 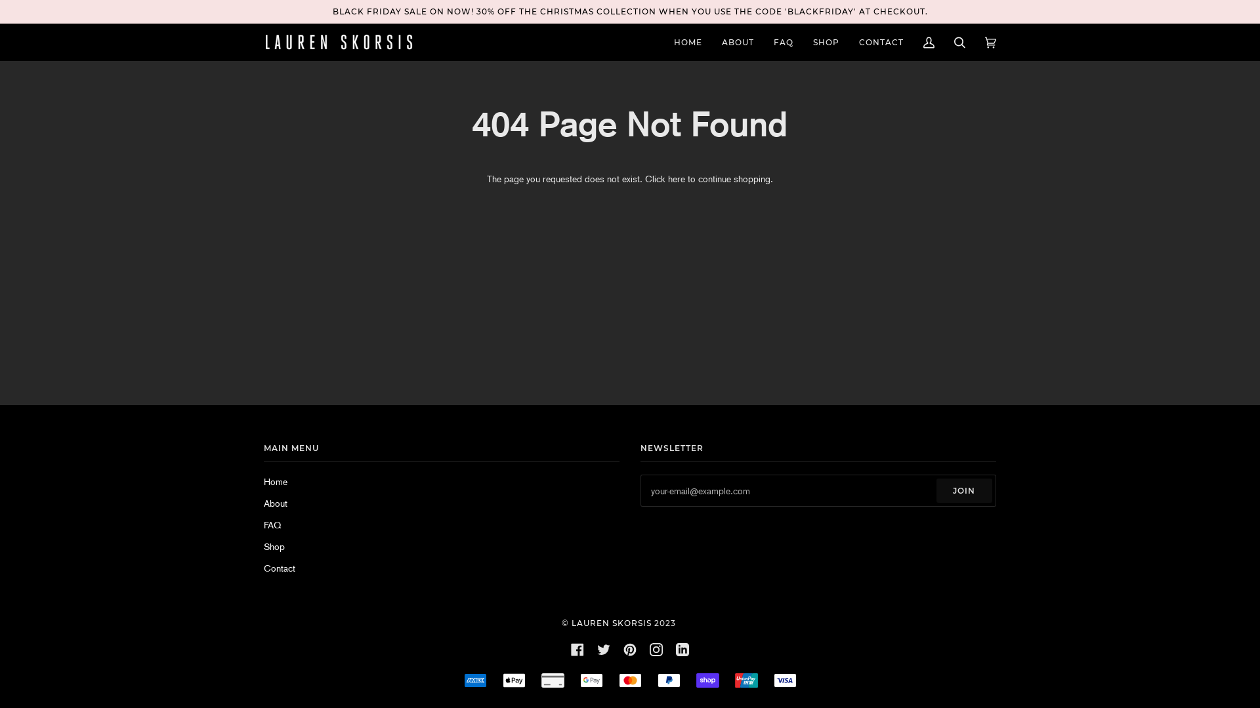 What do you see at coordinates (630, 649) in the screenshot?
I see `PINTEREST` at bounding box center [630, 649].